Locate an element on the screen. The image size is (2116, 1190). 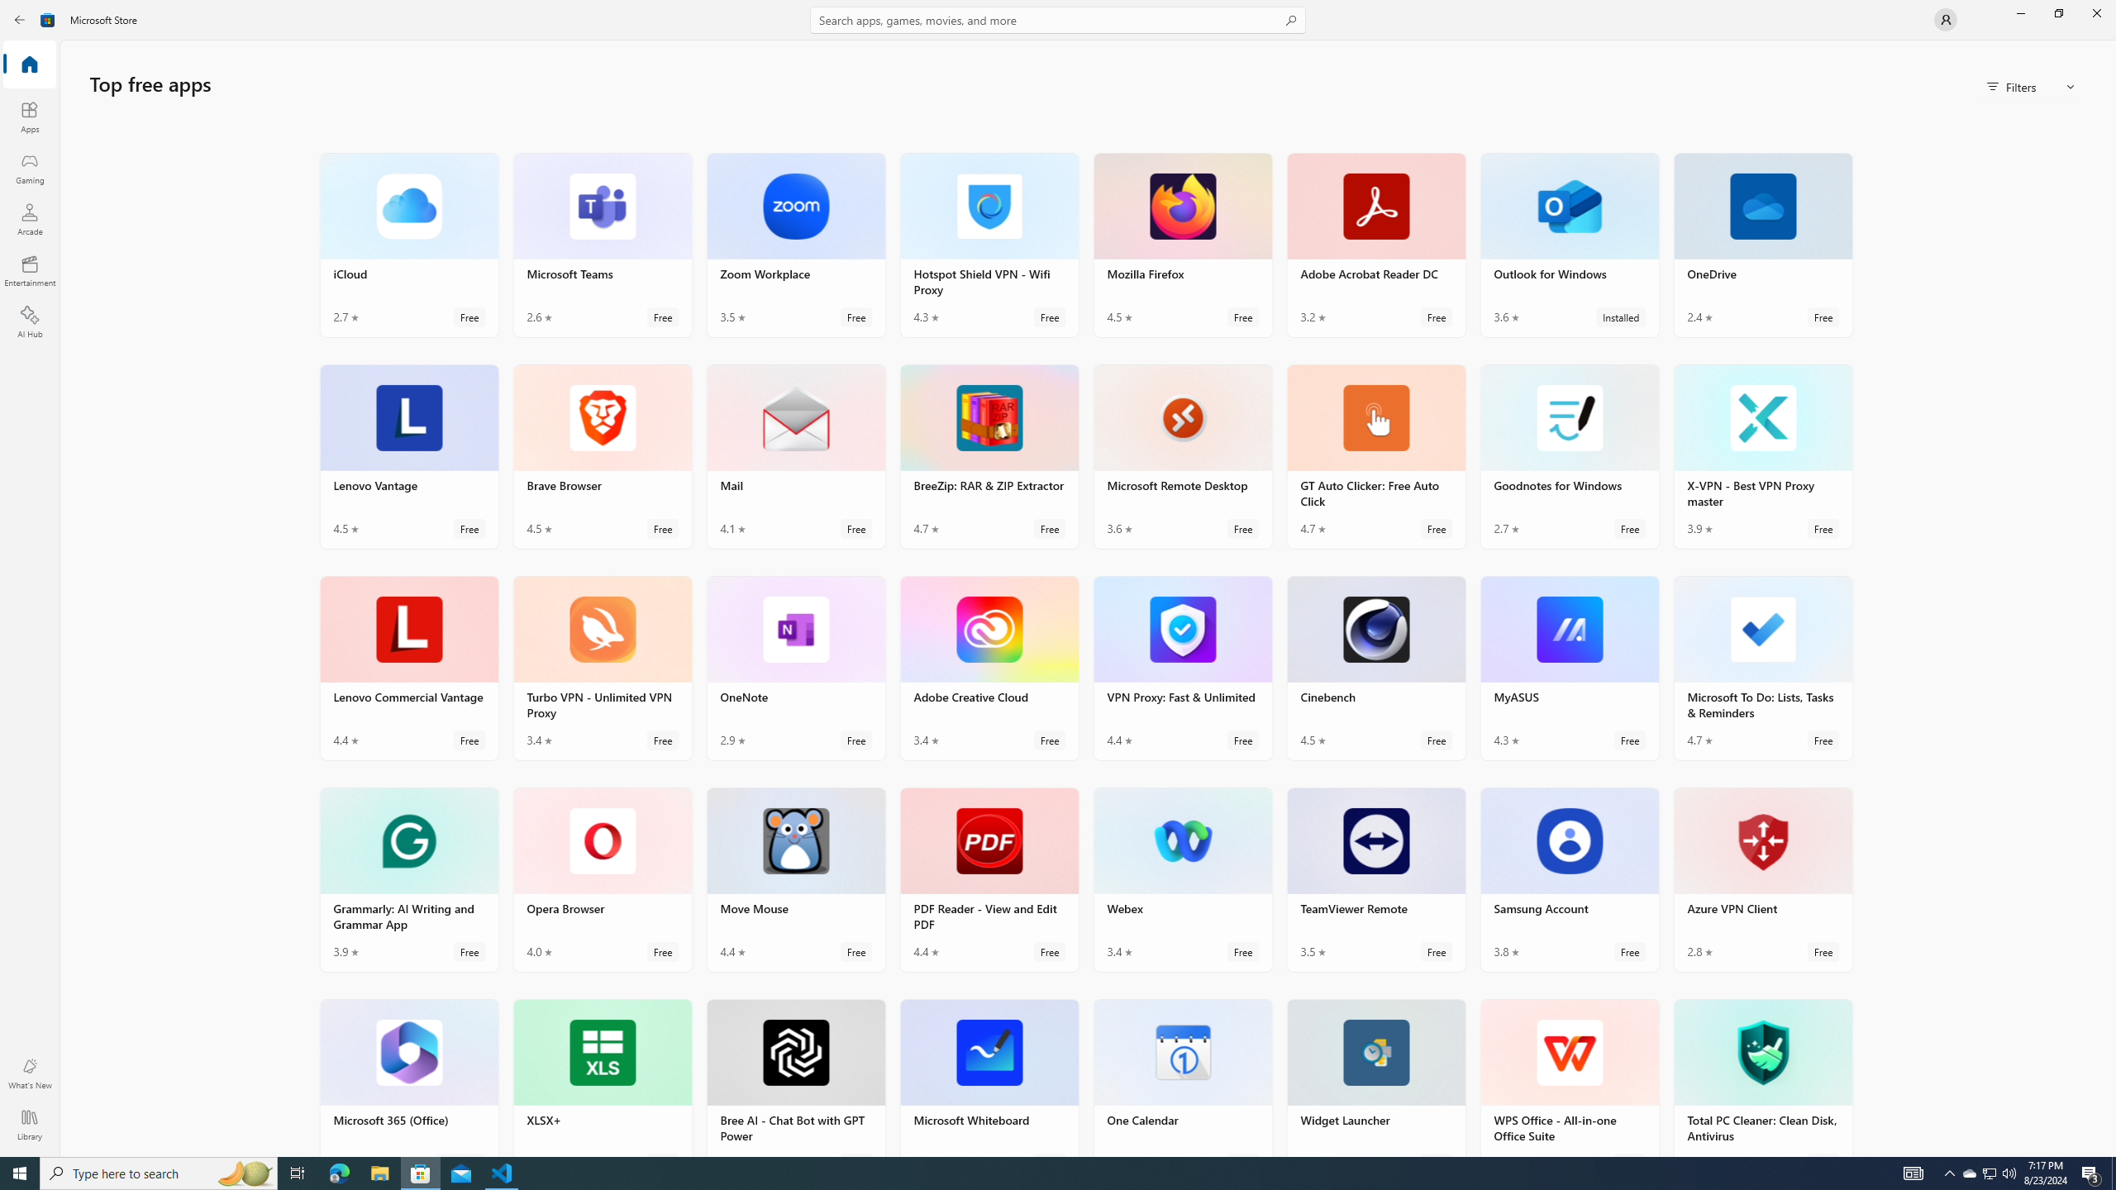
Apps is located at coordinates (30, 117).